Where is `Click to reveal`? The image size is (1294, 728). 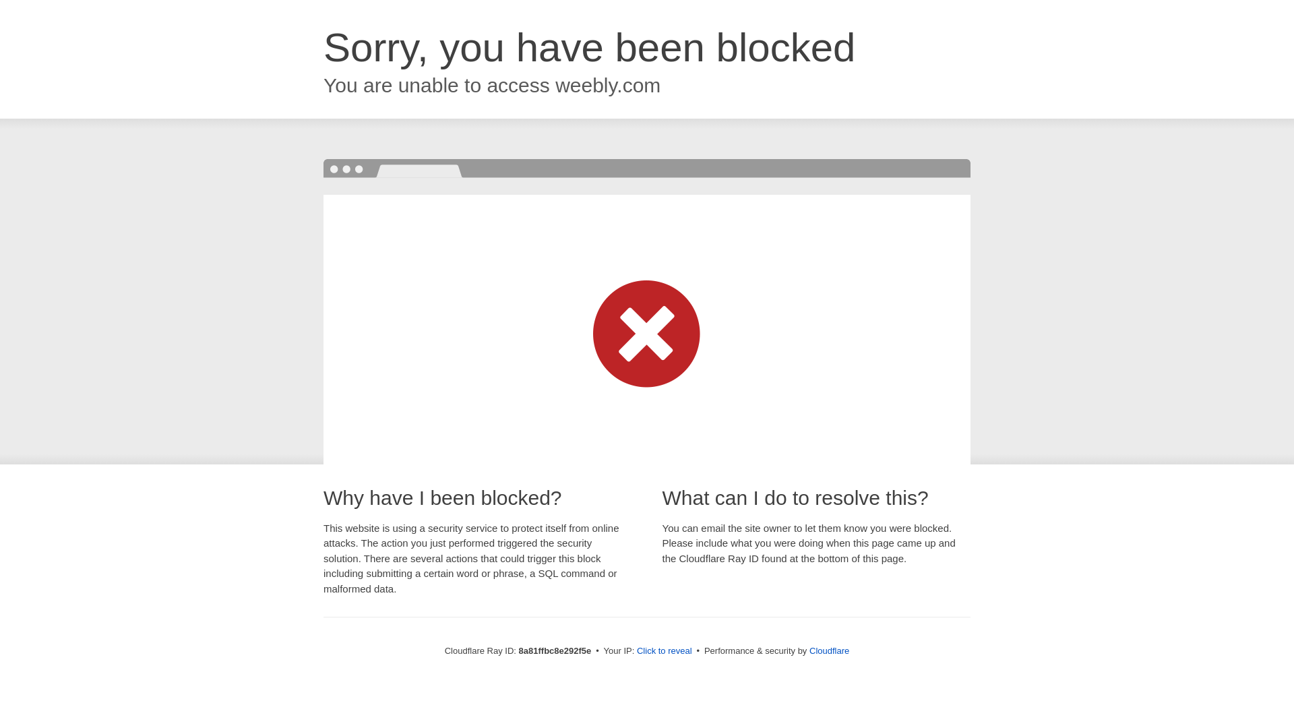 Click to reveal is located at coordinates (665, 651).